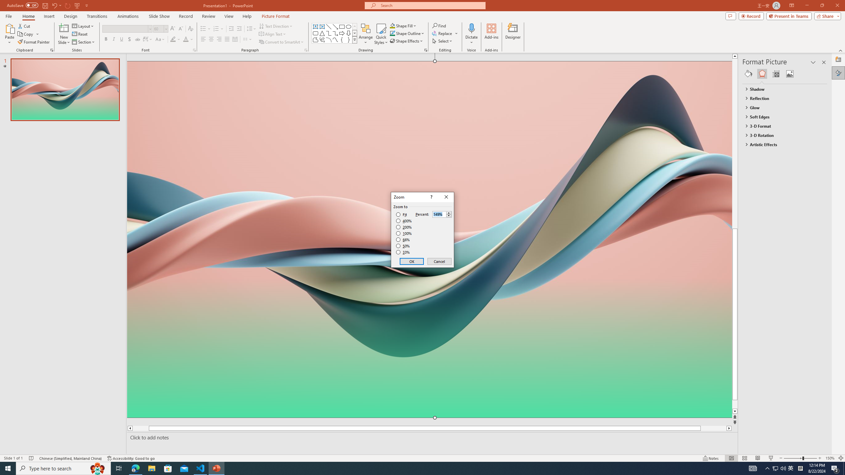  I want to click on Format Object..., so click(426, 50).